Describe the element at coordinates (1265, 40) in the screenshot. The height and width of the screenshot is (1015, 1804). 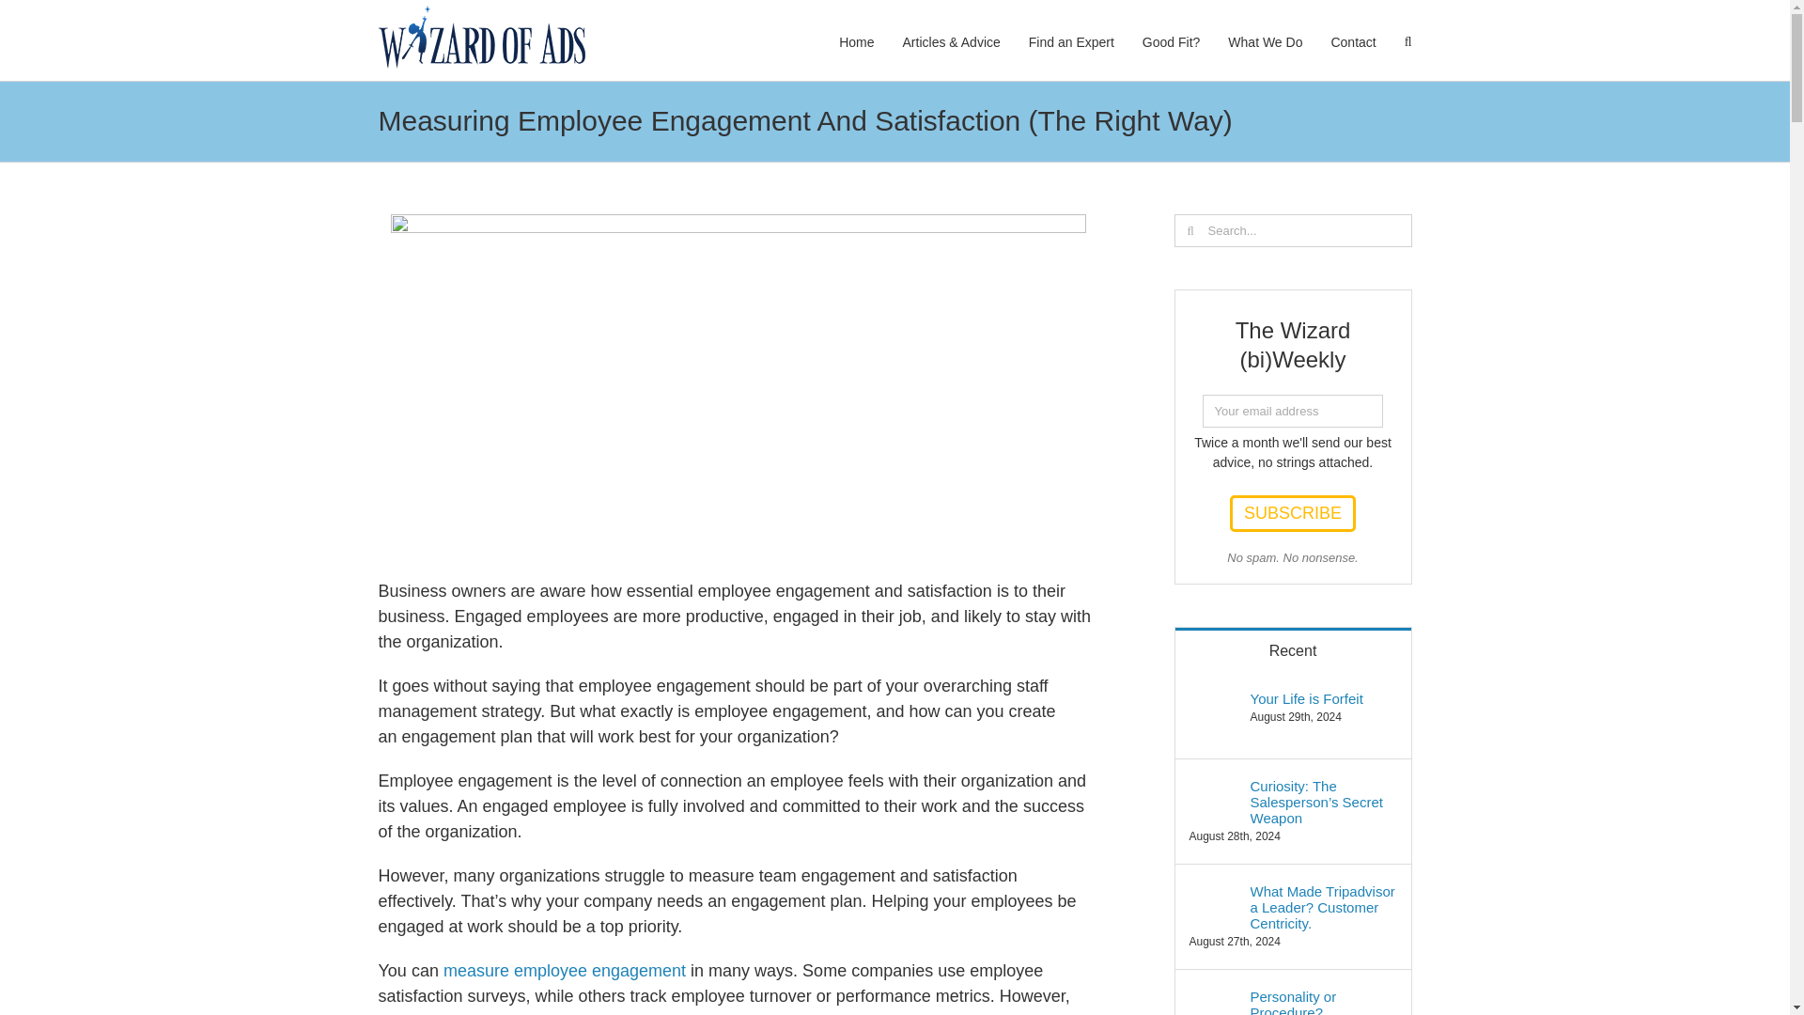
I see `What We Do` at that location.